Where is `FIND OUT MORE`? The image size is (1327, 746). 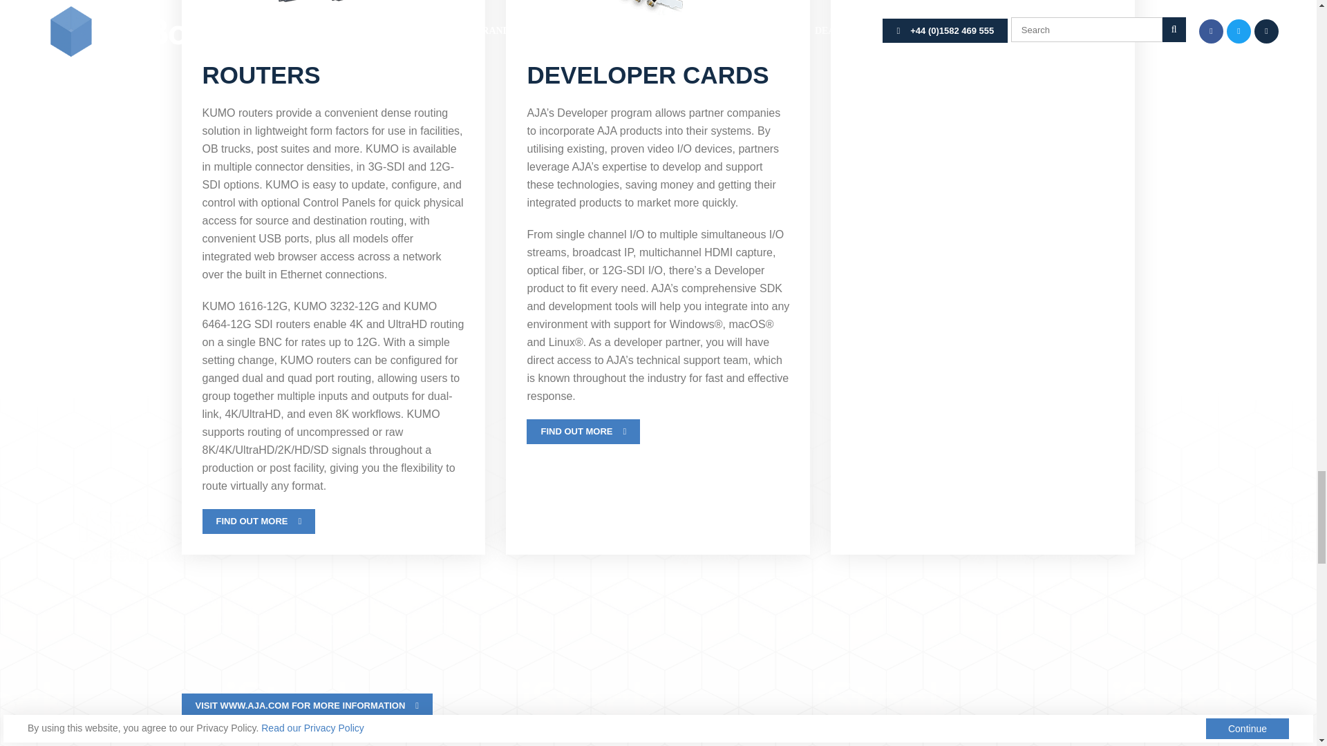
FIND OUT MORE is located at coordinates (258, 521).